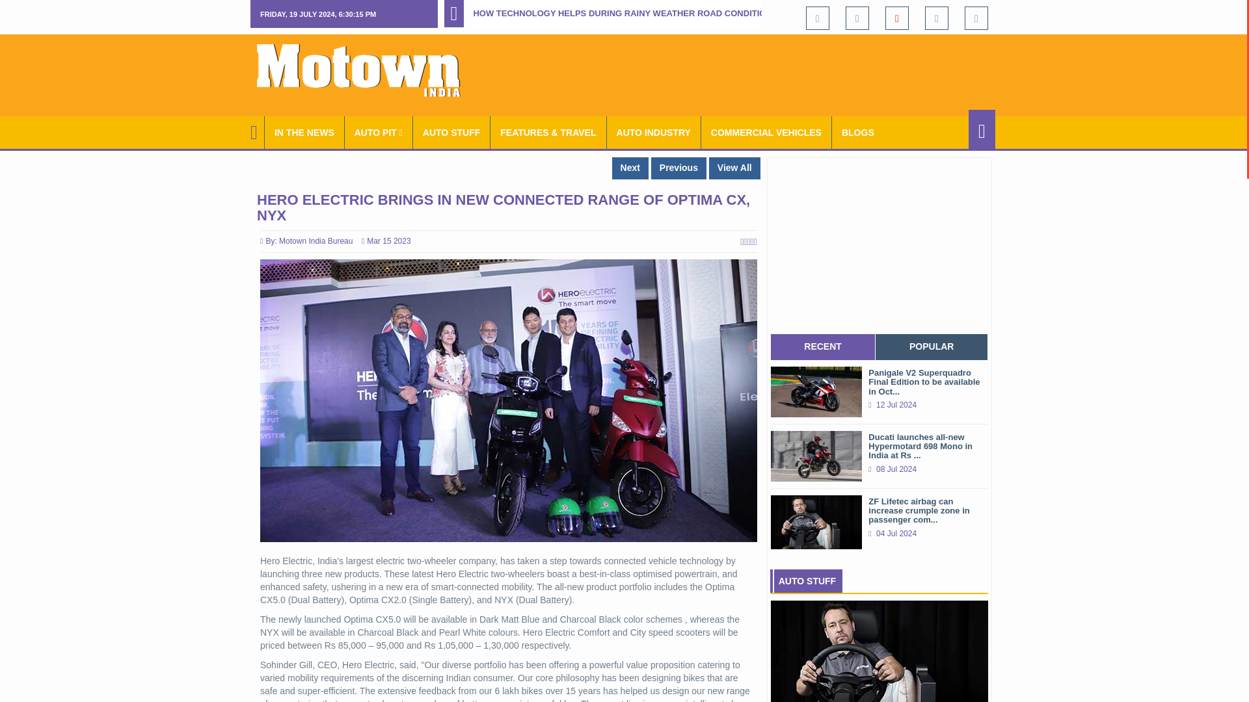 Image resolution: width=1249 pixels, height=702 pixels. What do you see at coordinates (735, 168) in the screenshot?
I see `View All - Motown India` at bounding box center [735, 168].